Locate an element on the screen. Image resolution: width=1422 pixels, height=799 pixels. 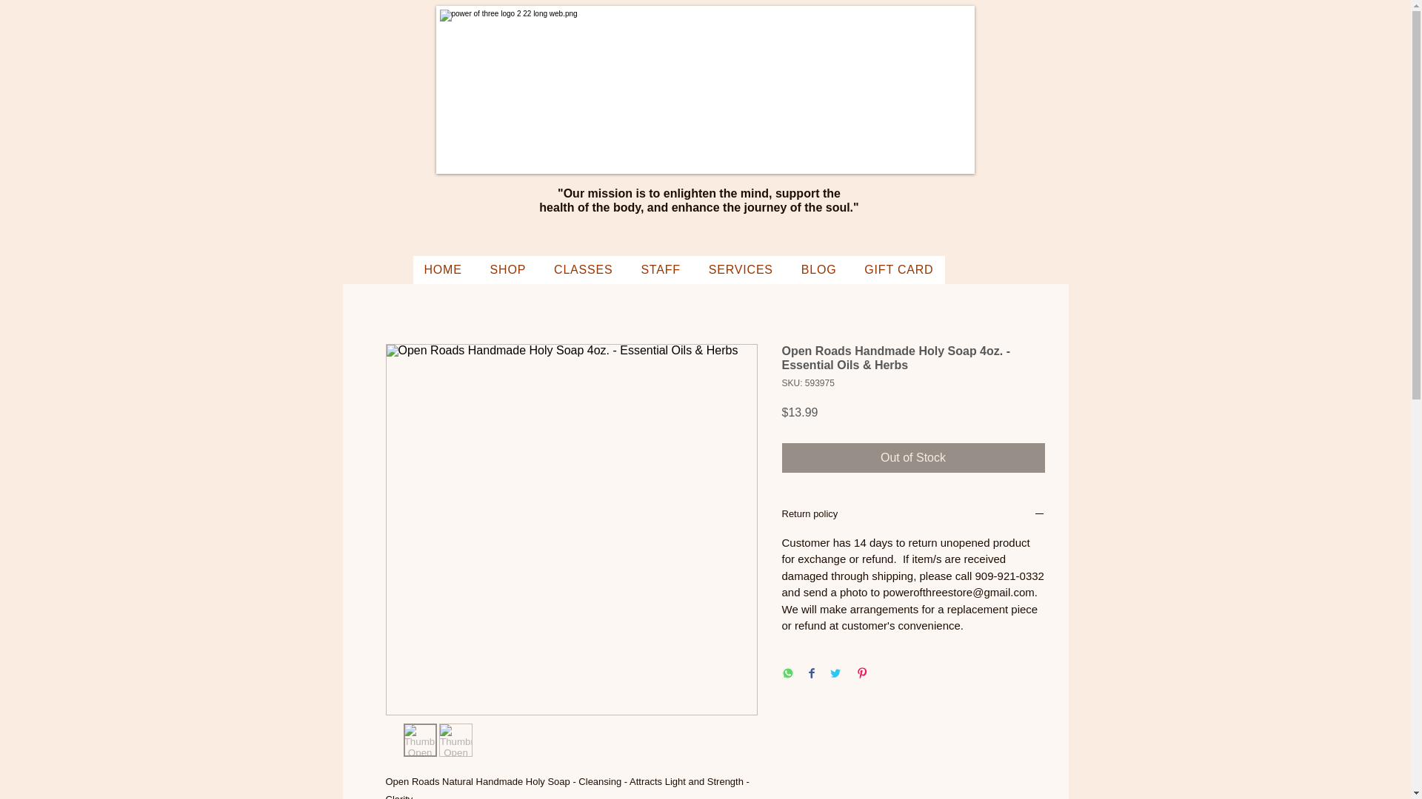
Out of Stock is located at coordinates (914, 458).